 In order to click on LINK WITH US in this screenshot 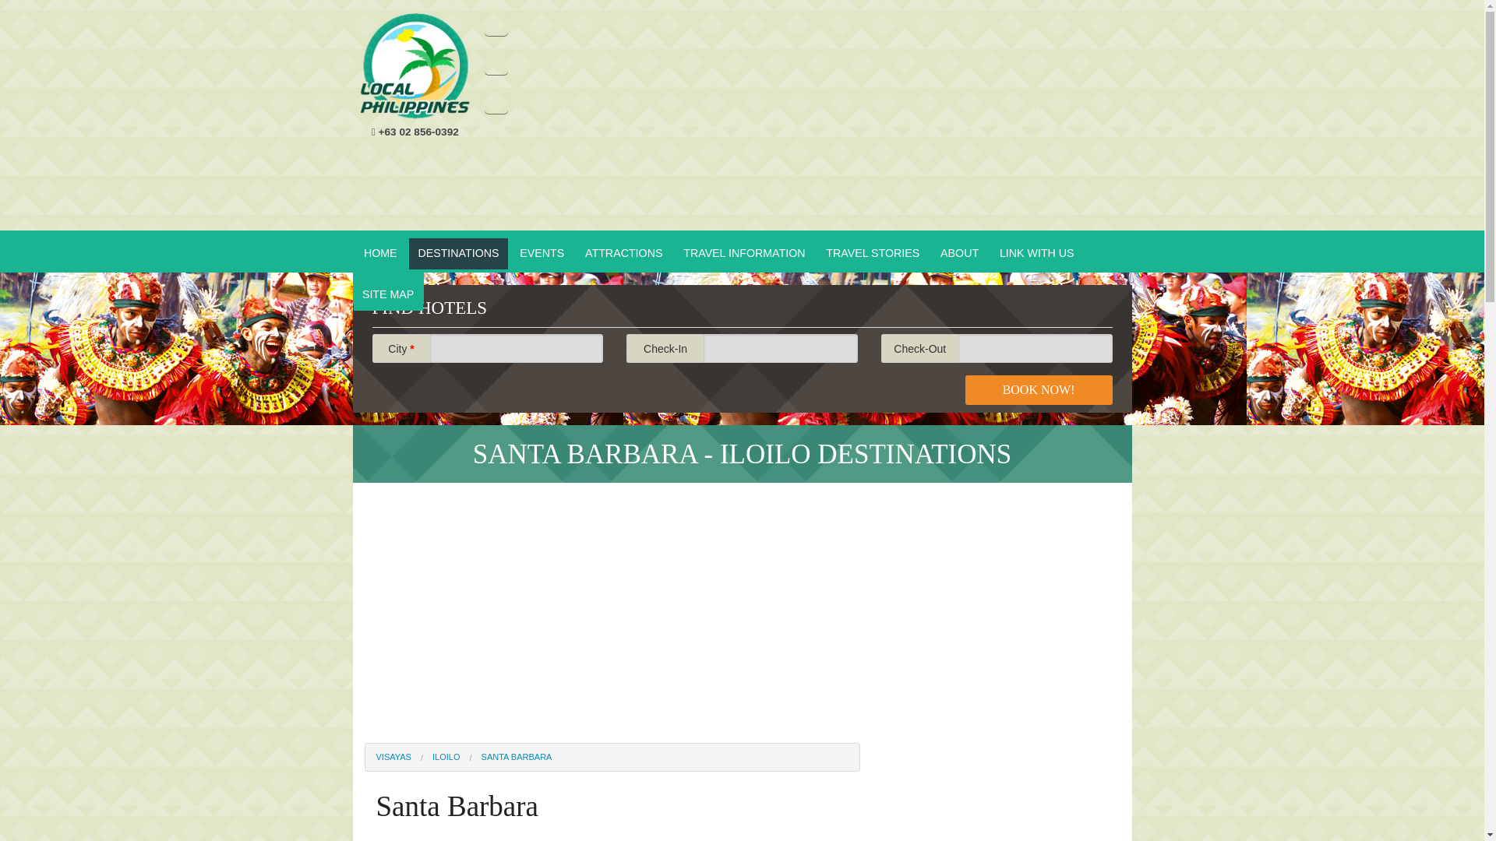, I will do `click(1036, 253)`.